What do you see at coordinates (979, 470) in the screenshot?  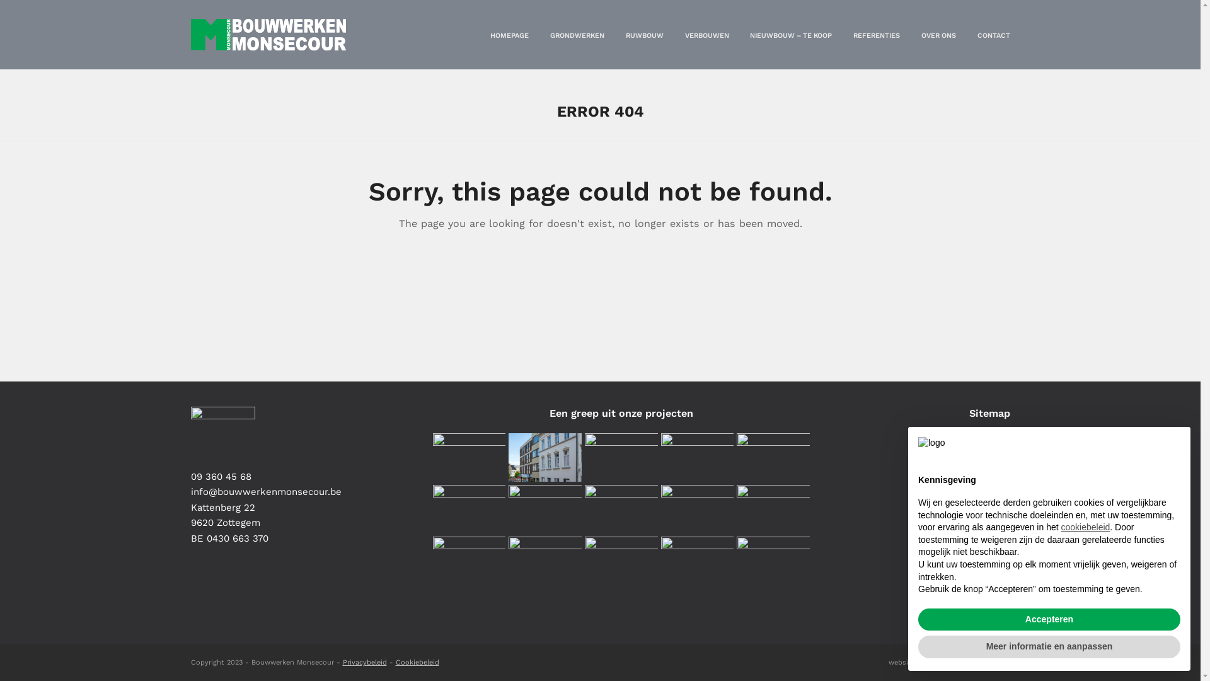 I see `Grondwerken` at bounding box center [979, 470].